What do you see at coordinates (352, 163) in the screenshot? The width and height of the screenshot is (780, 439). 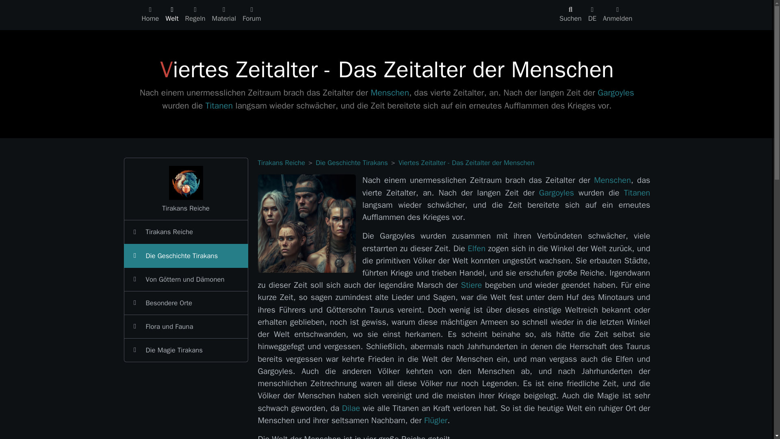 I see `Die Geschichte Tirakans` at bounding box center [352, 163].